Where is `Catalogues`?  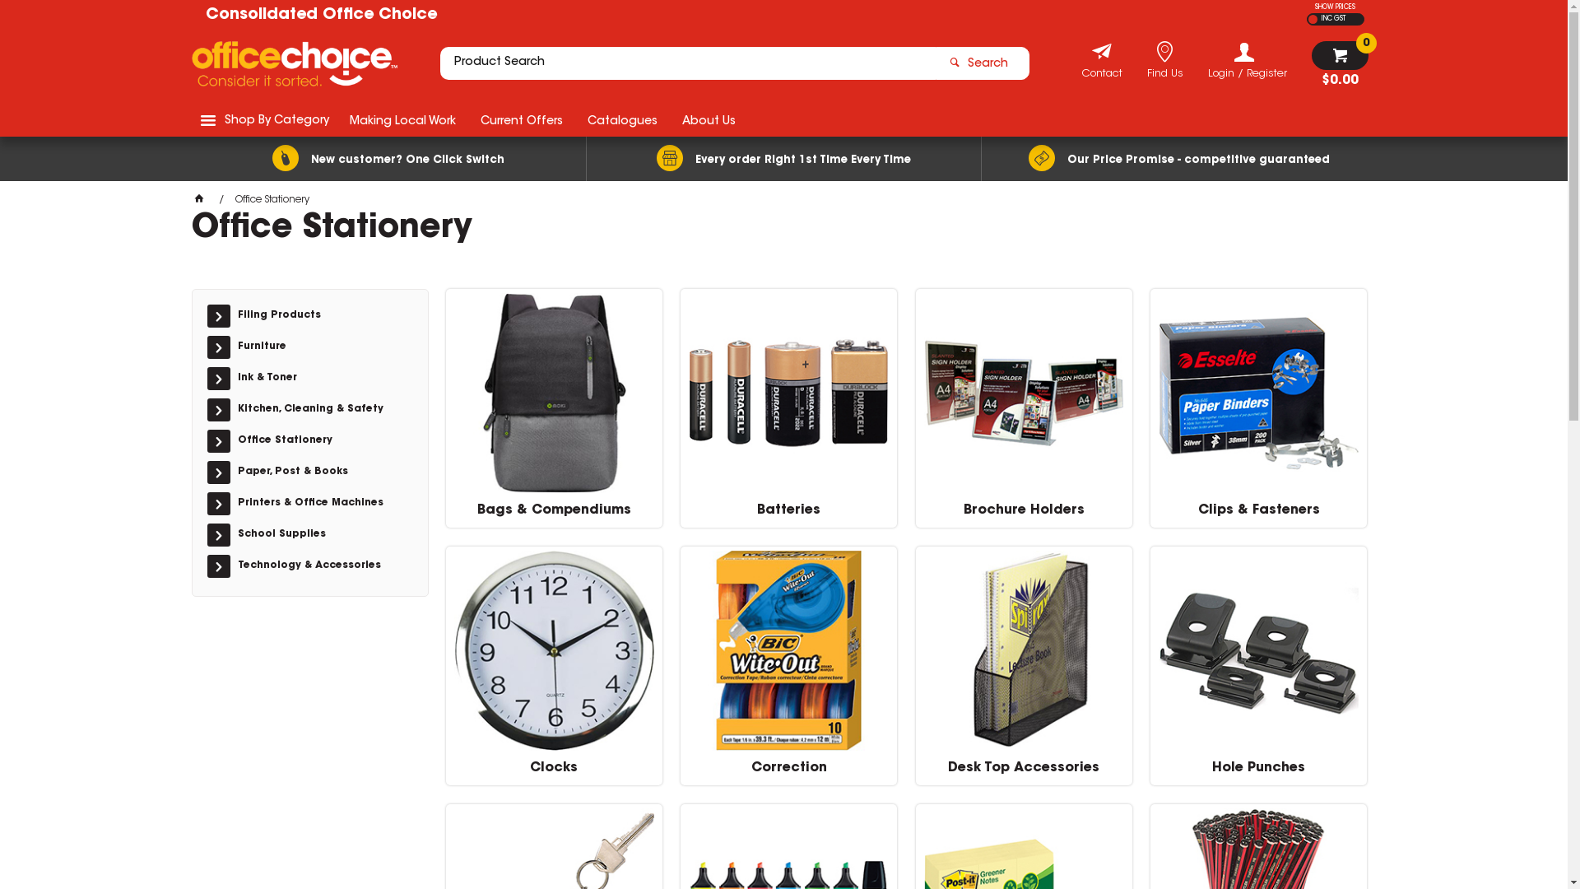
Catalogues is located at coordinates (622, 120).